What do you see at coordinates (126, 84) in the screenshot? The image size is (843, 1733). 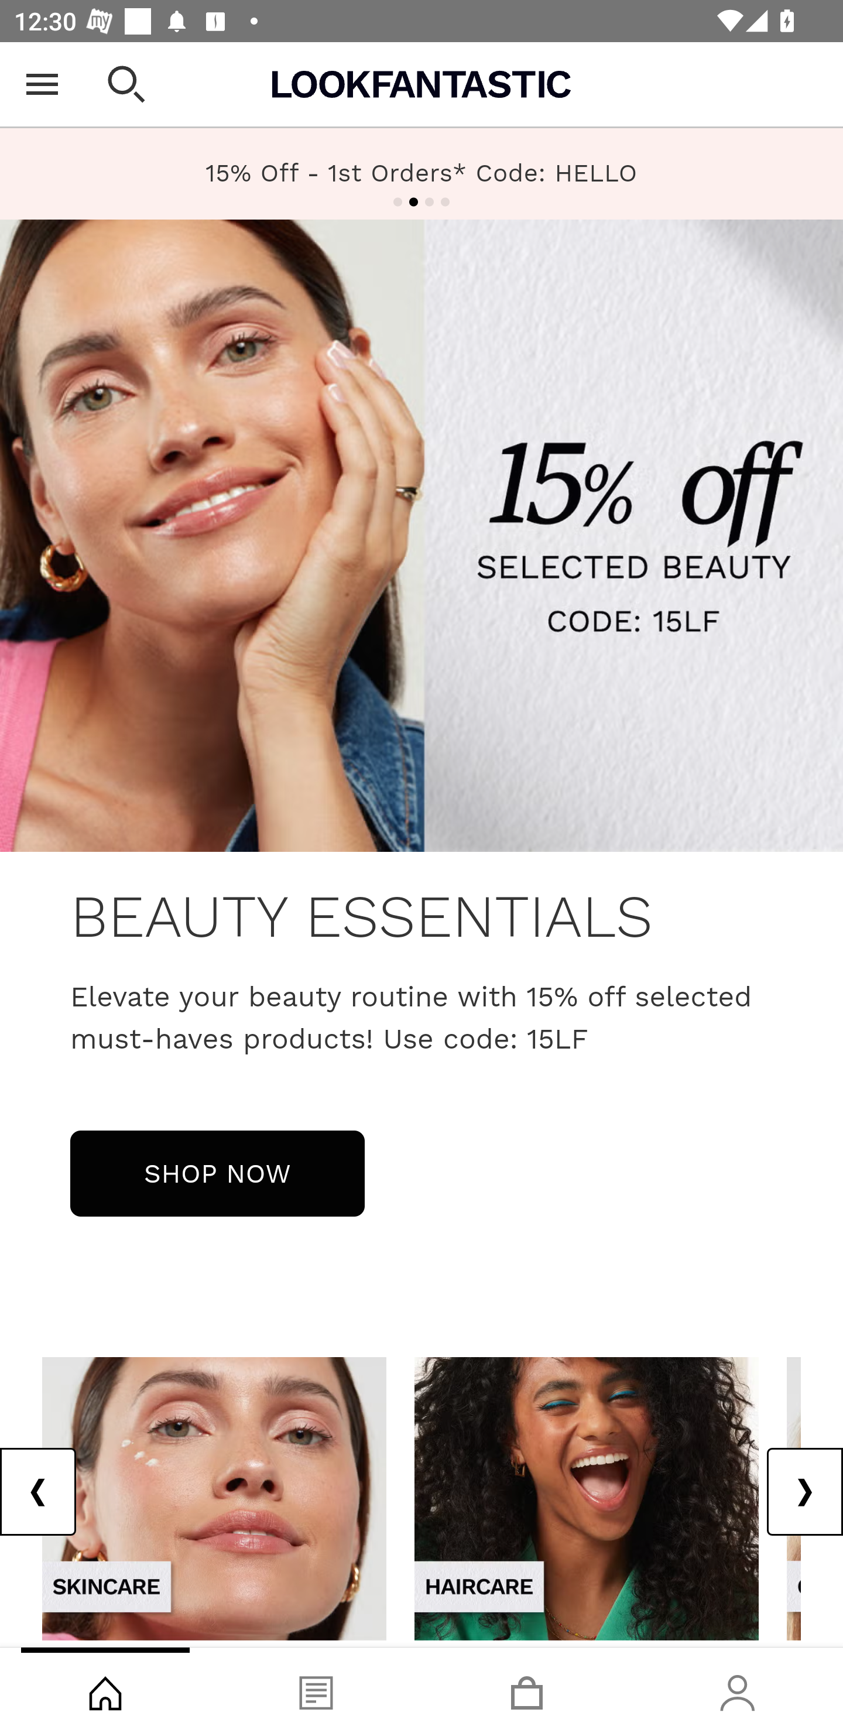 I see `Open search` at bounding box center [126, 84].